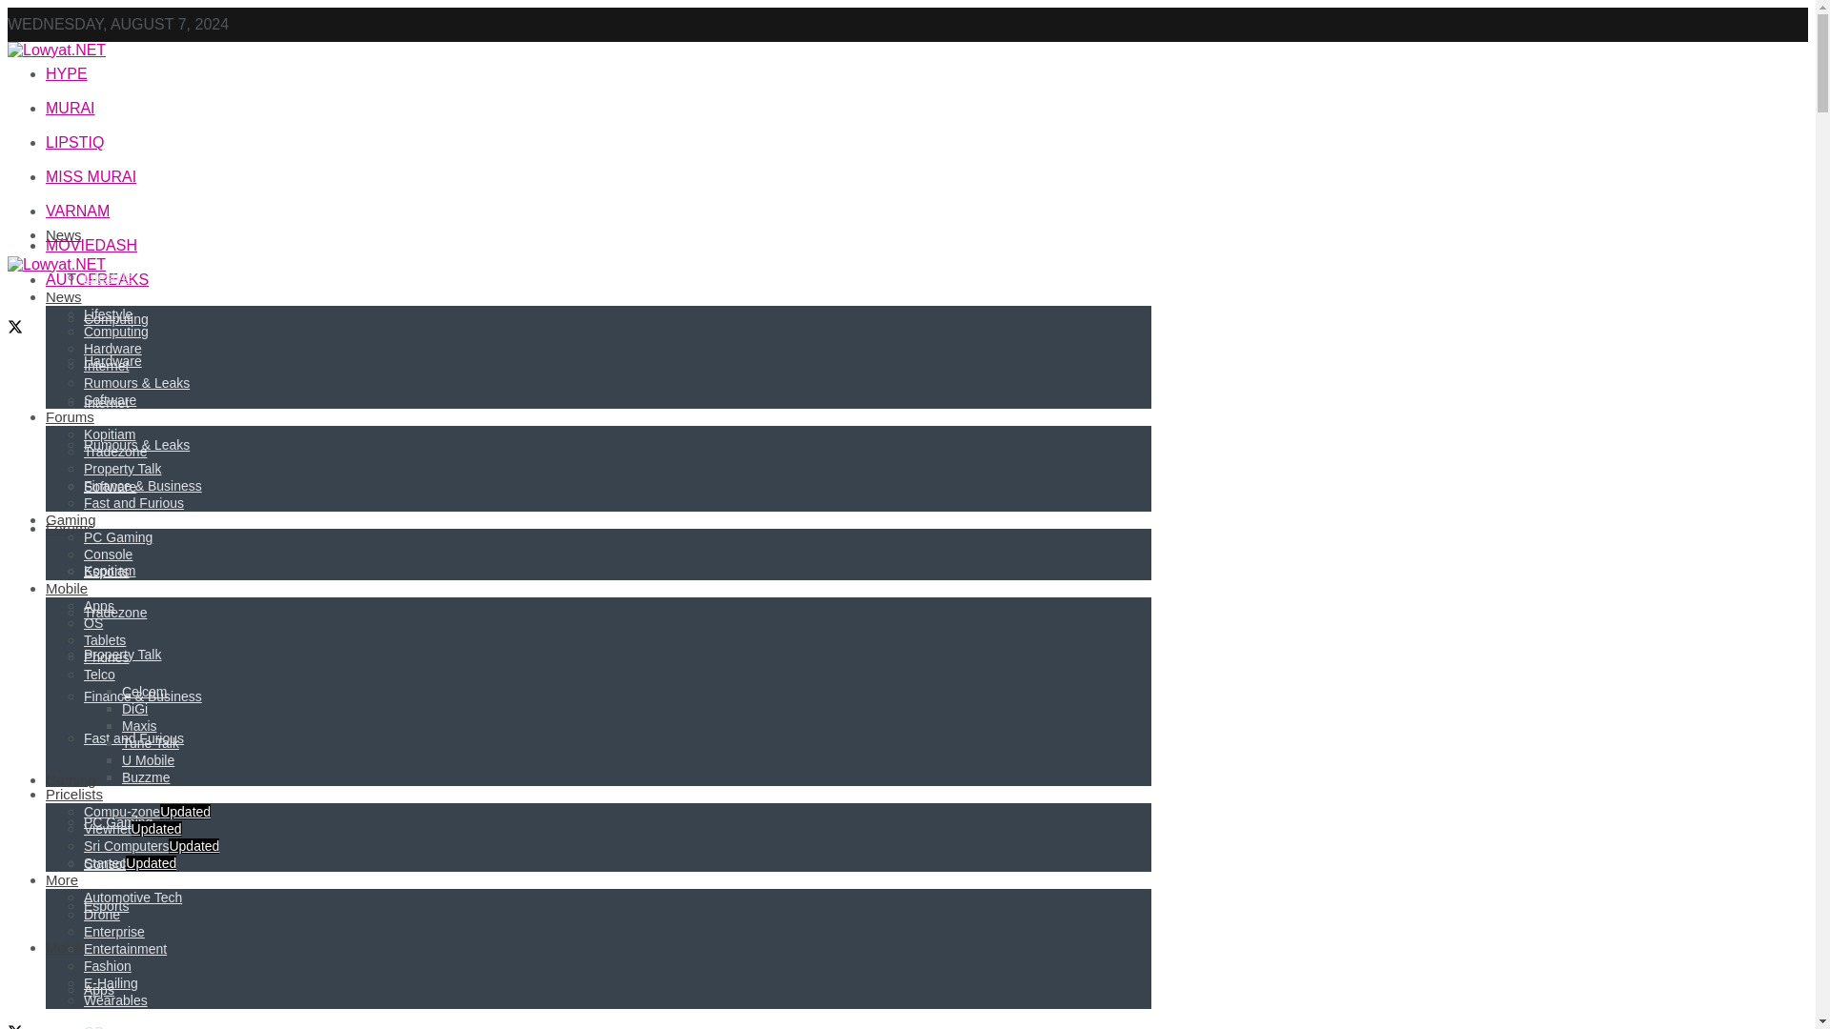 Image resolution: width=1830 pixels, height=1029 pixels. Describe the element at coordinates (71, 779) in the screenshot. I see `Gaming` at that location.